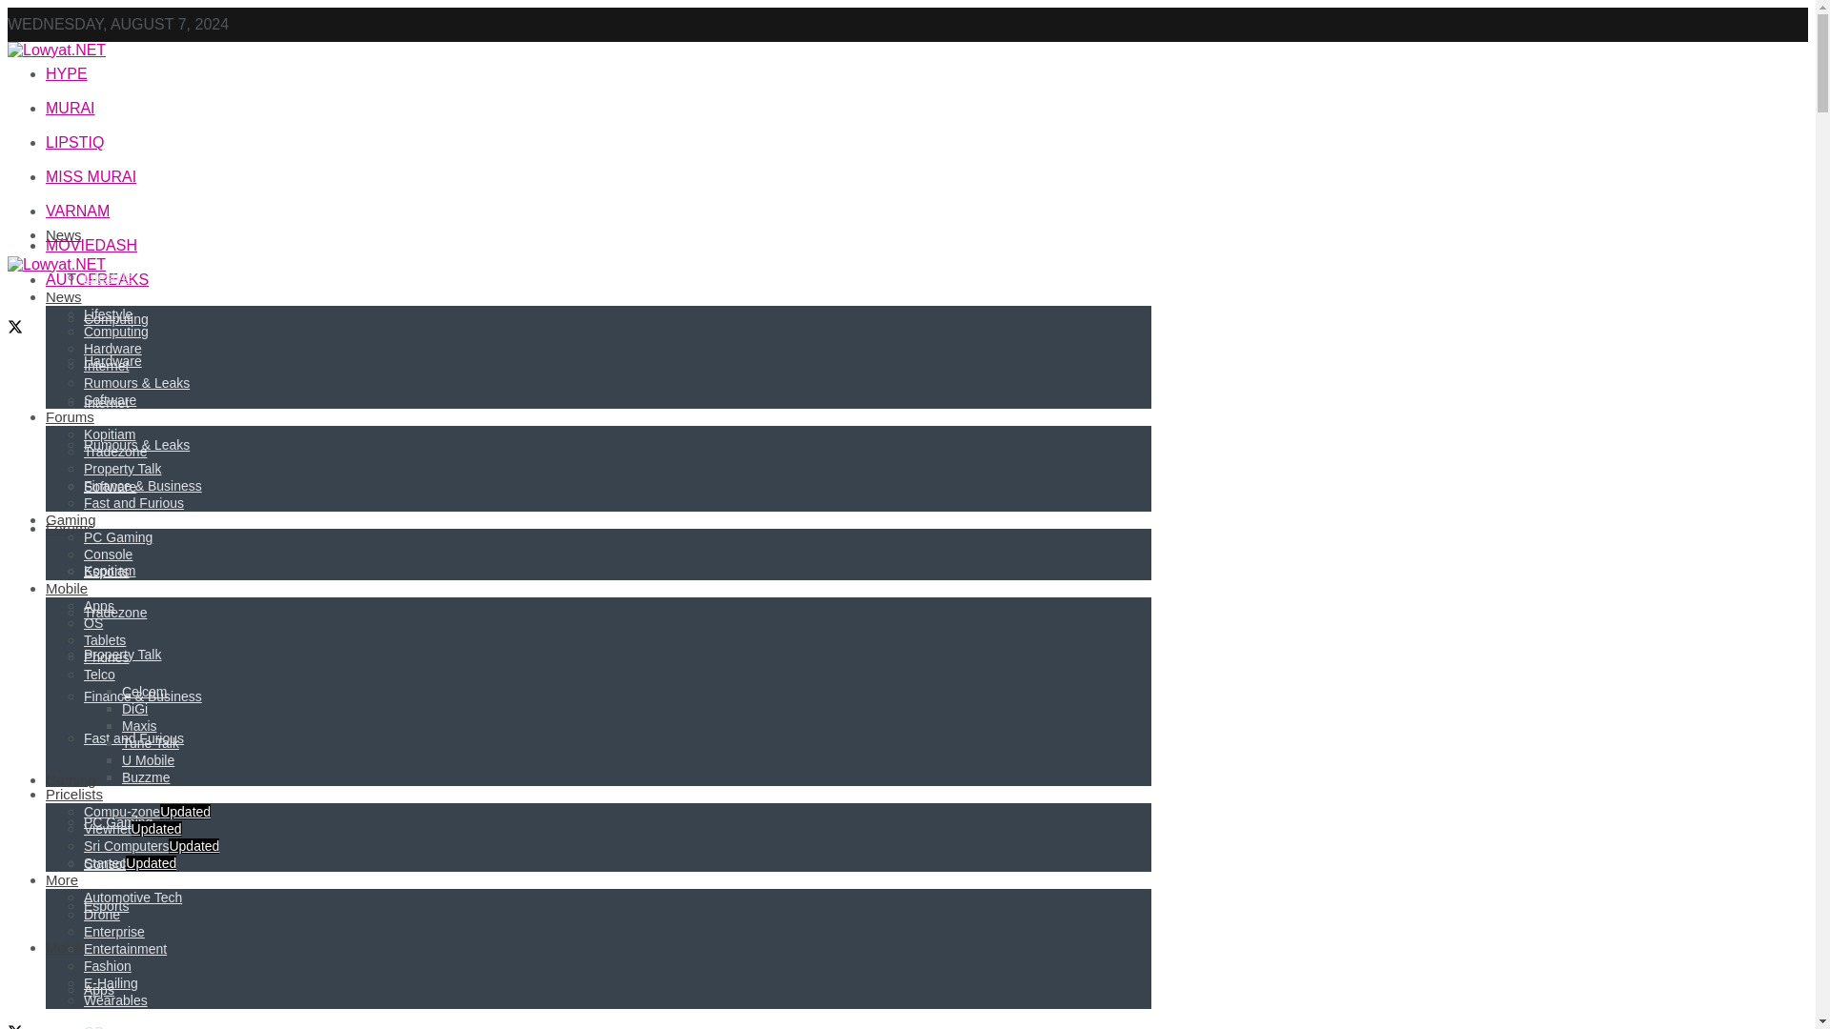 Image resolution: width=1830 pixels, height=1029 pixels. Describe the element at coordinates (71, 779) in the screenshot. I see `Gaming` at that location.